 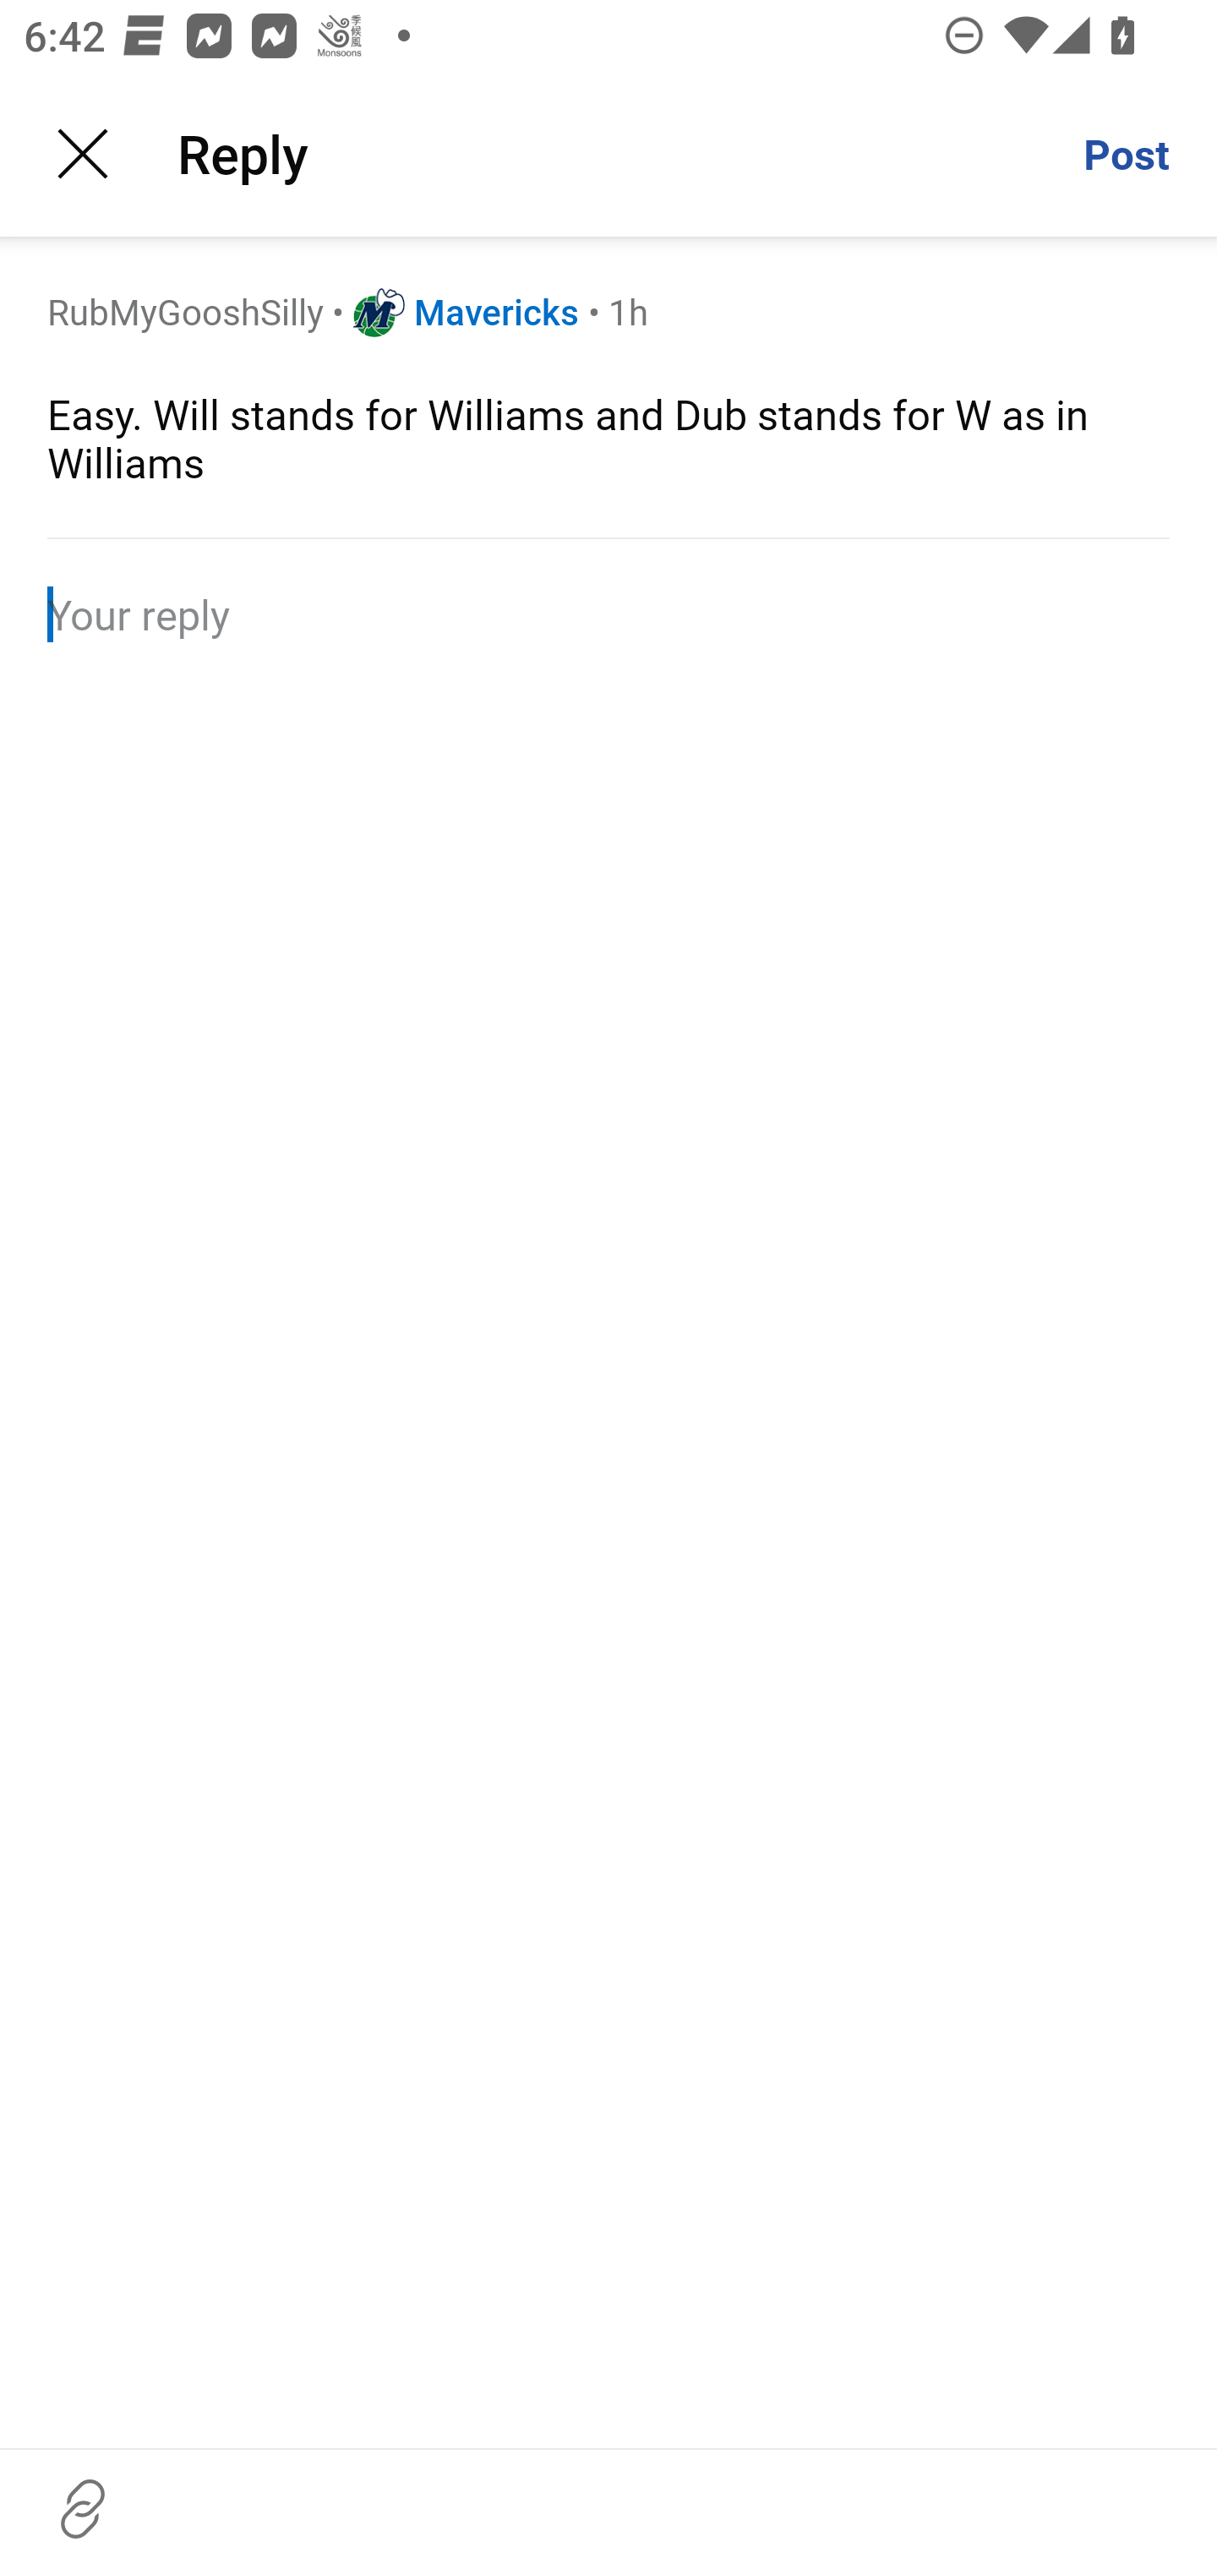 I want to click on Your reply, so click(x=608, y=614).